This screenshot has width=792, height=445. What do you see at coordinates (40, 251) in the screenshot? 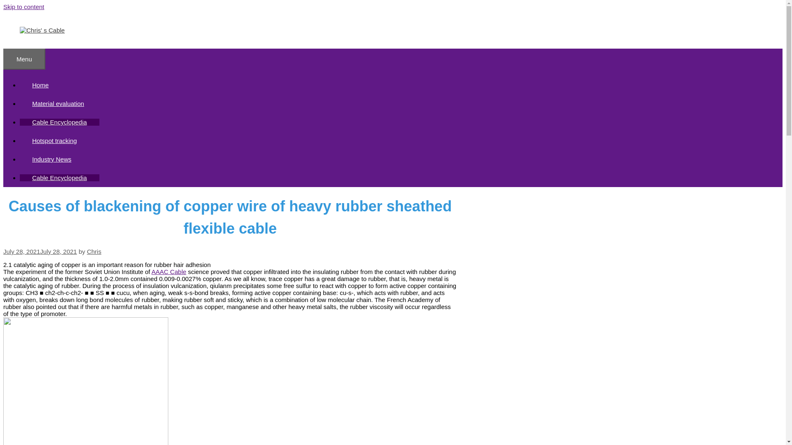
I see `July 28, 2021July 28, 2021` at bounding box center [40, 251].